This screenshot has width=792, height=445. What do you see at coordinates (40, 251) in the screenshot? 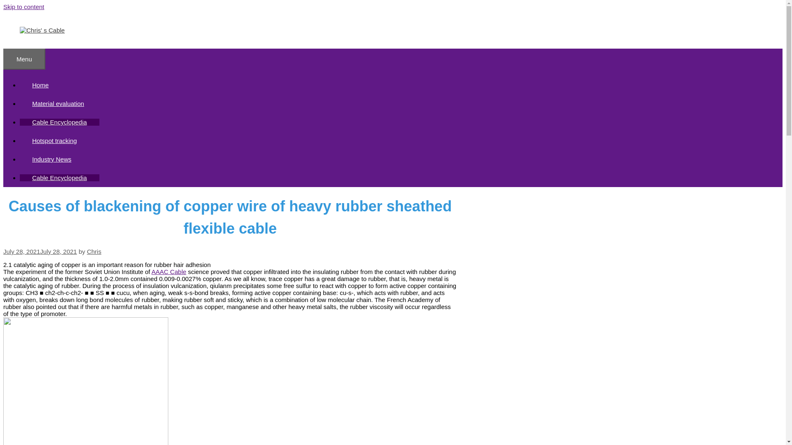
I see `July 28, 2021July 28, 2021` at bounding box center [40, 251].